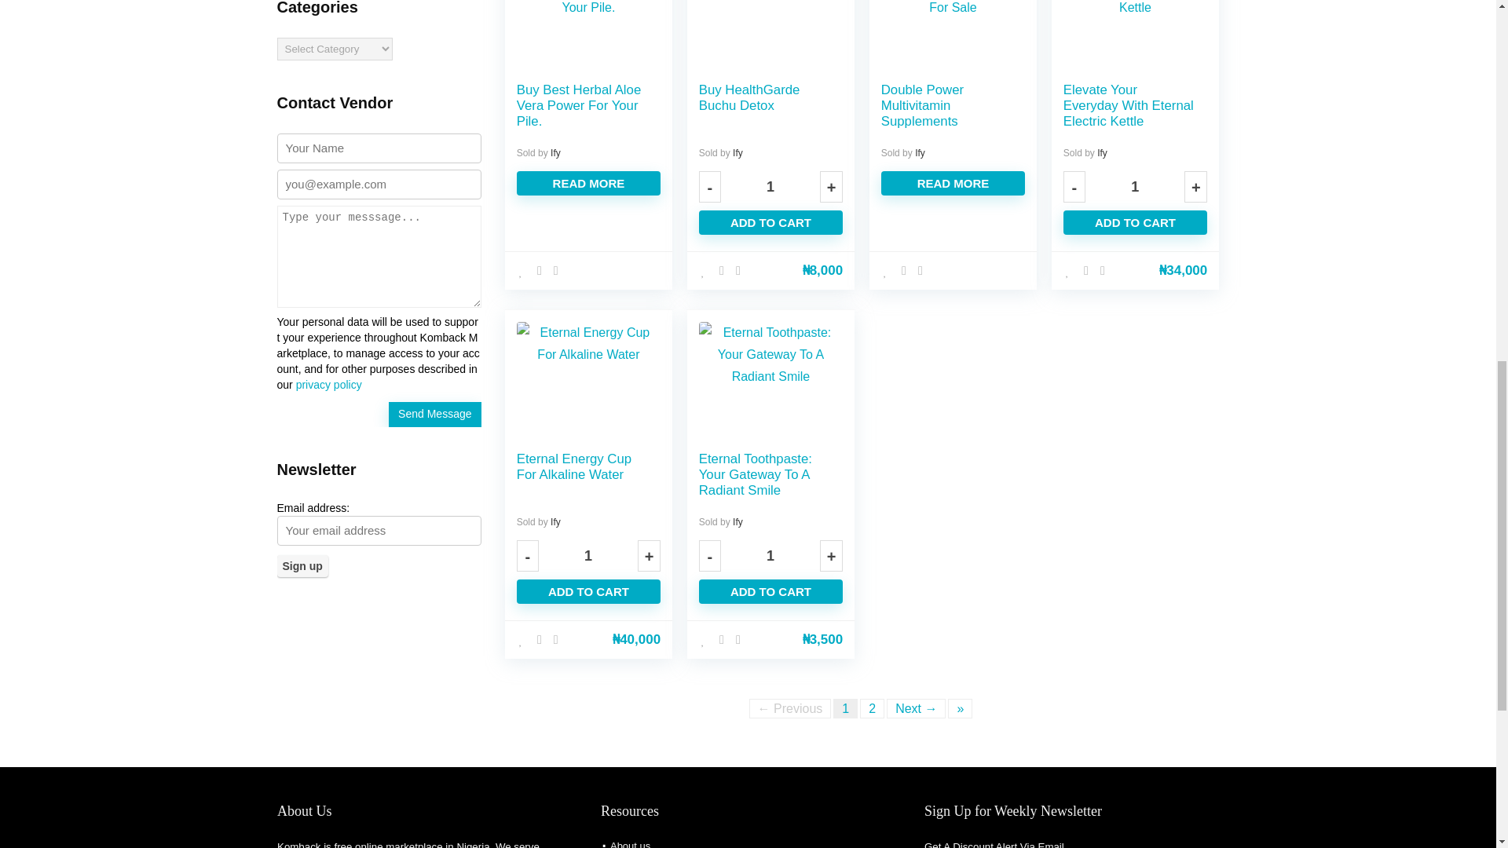  What do you see at coordinates (587, 555) in the screenshot?
I see `Qty` at bounding box center [587, 555].